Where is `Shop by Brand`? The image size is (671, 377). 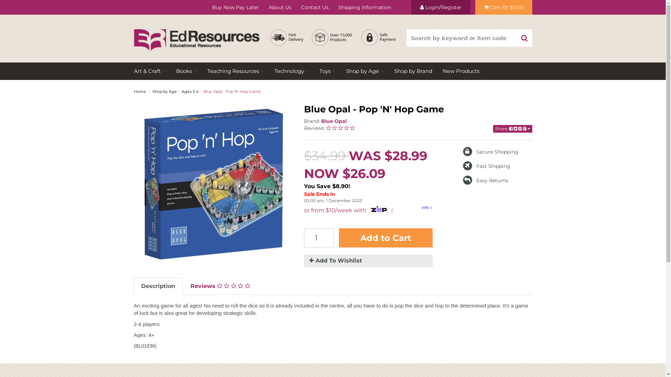 Shop by Brand is located at coordinates (413, 71).